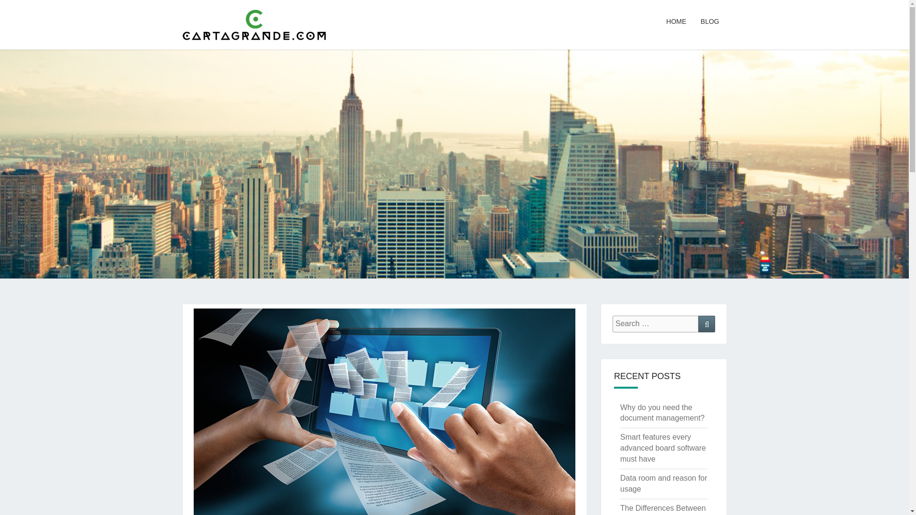 This screenshot has height=515, width=916. I want to click on Smart features every advanced board software must have, so click(663, 448).